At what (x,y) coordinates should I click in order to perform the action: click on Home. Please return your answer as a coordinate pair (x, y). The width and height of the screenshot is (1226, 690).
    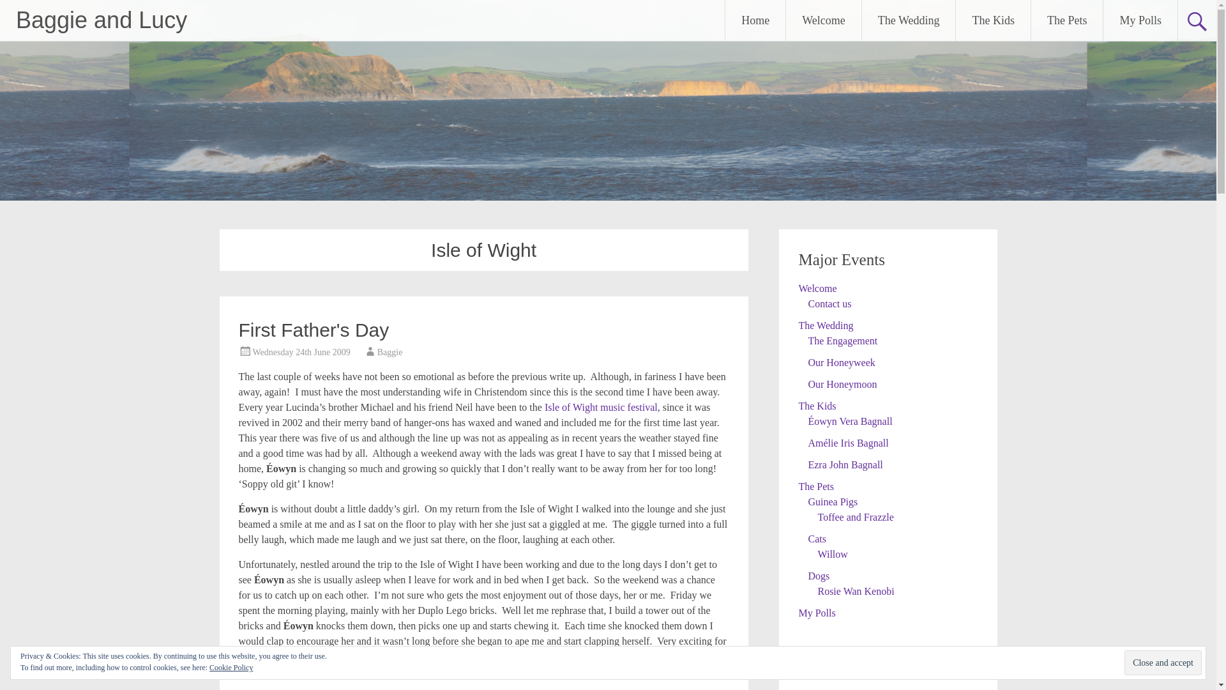
    Looking at the image, I should click on (755, 20).